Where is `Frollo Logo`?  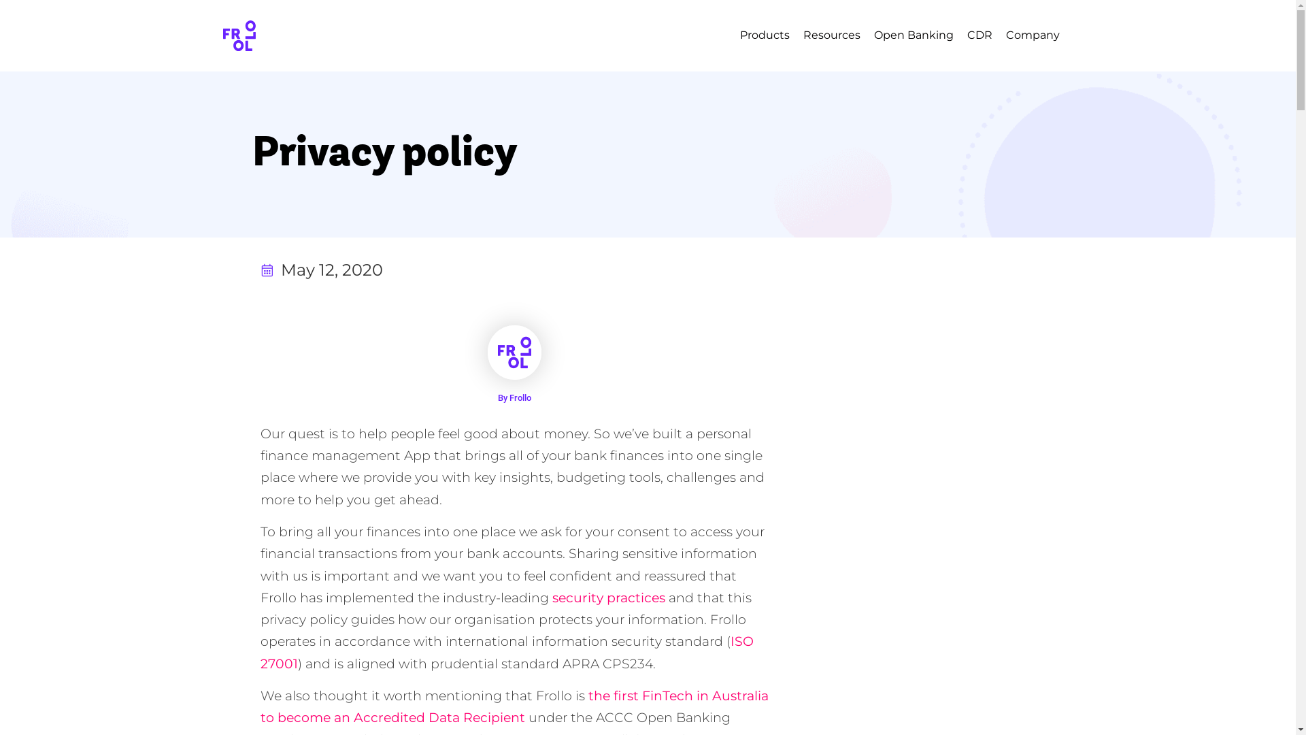 Frollo Logo is located at coordinates (239, 35).